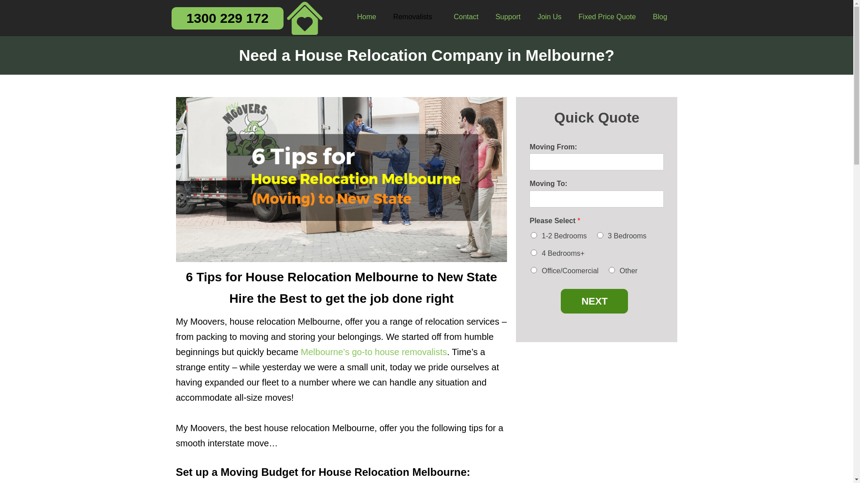  Describe the element at coordinates (415, 17) in the screenshot. I see `Removalists` at that location.